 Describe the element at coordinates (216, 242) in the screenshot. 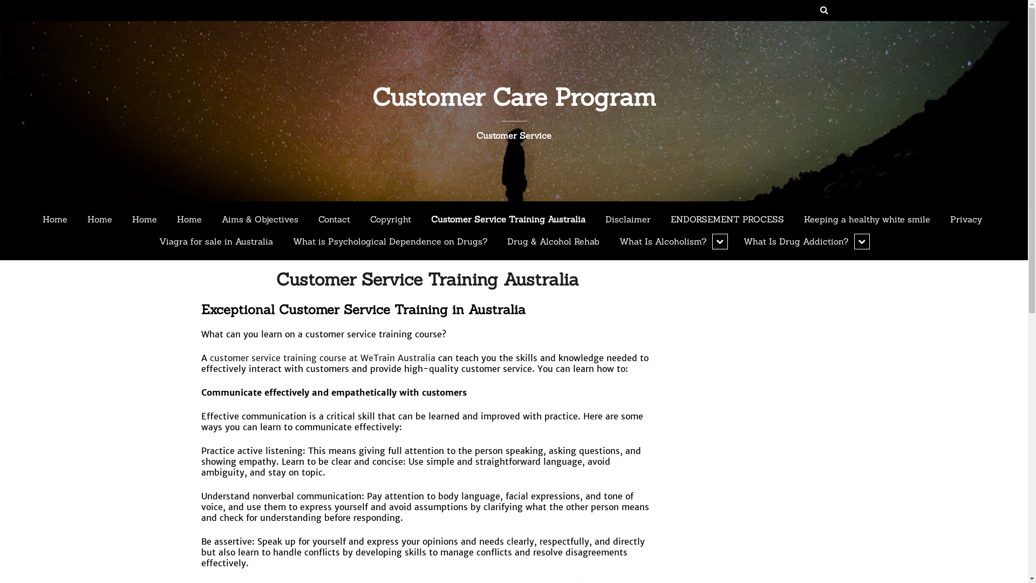

I see `Viagra for sale in Australia` at that location.